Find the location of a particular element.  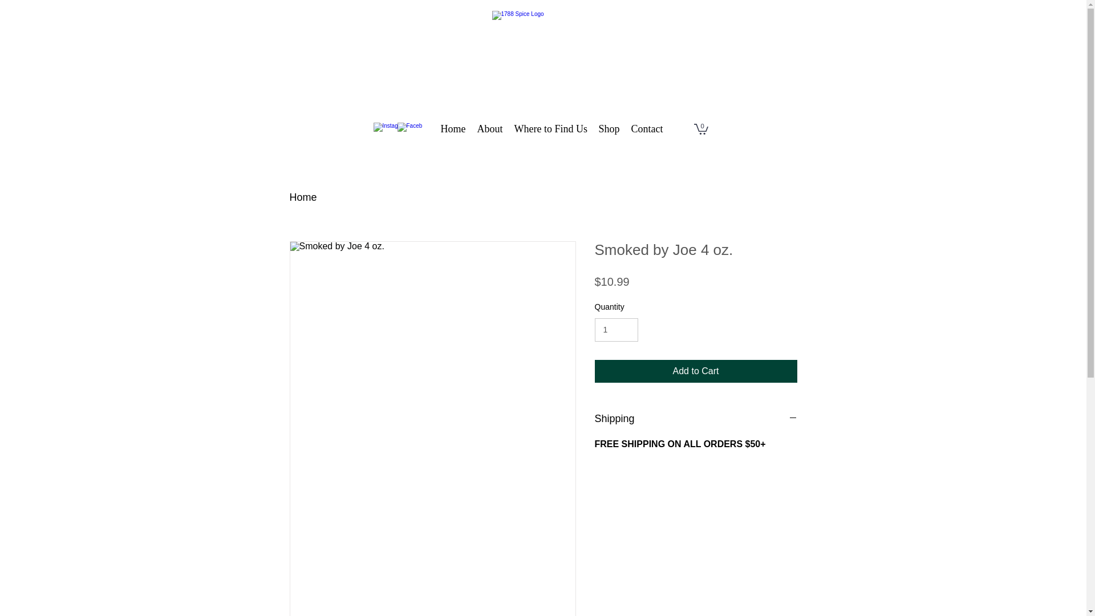

Home is located at coordinates (303, 197).